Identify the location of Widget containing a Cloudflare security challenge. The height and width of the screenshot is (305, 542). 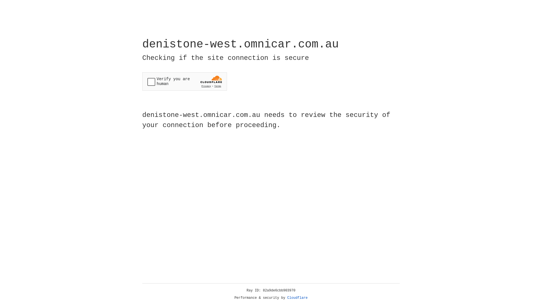
(185, 81).